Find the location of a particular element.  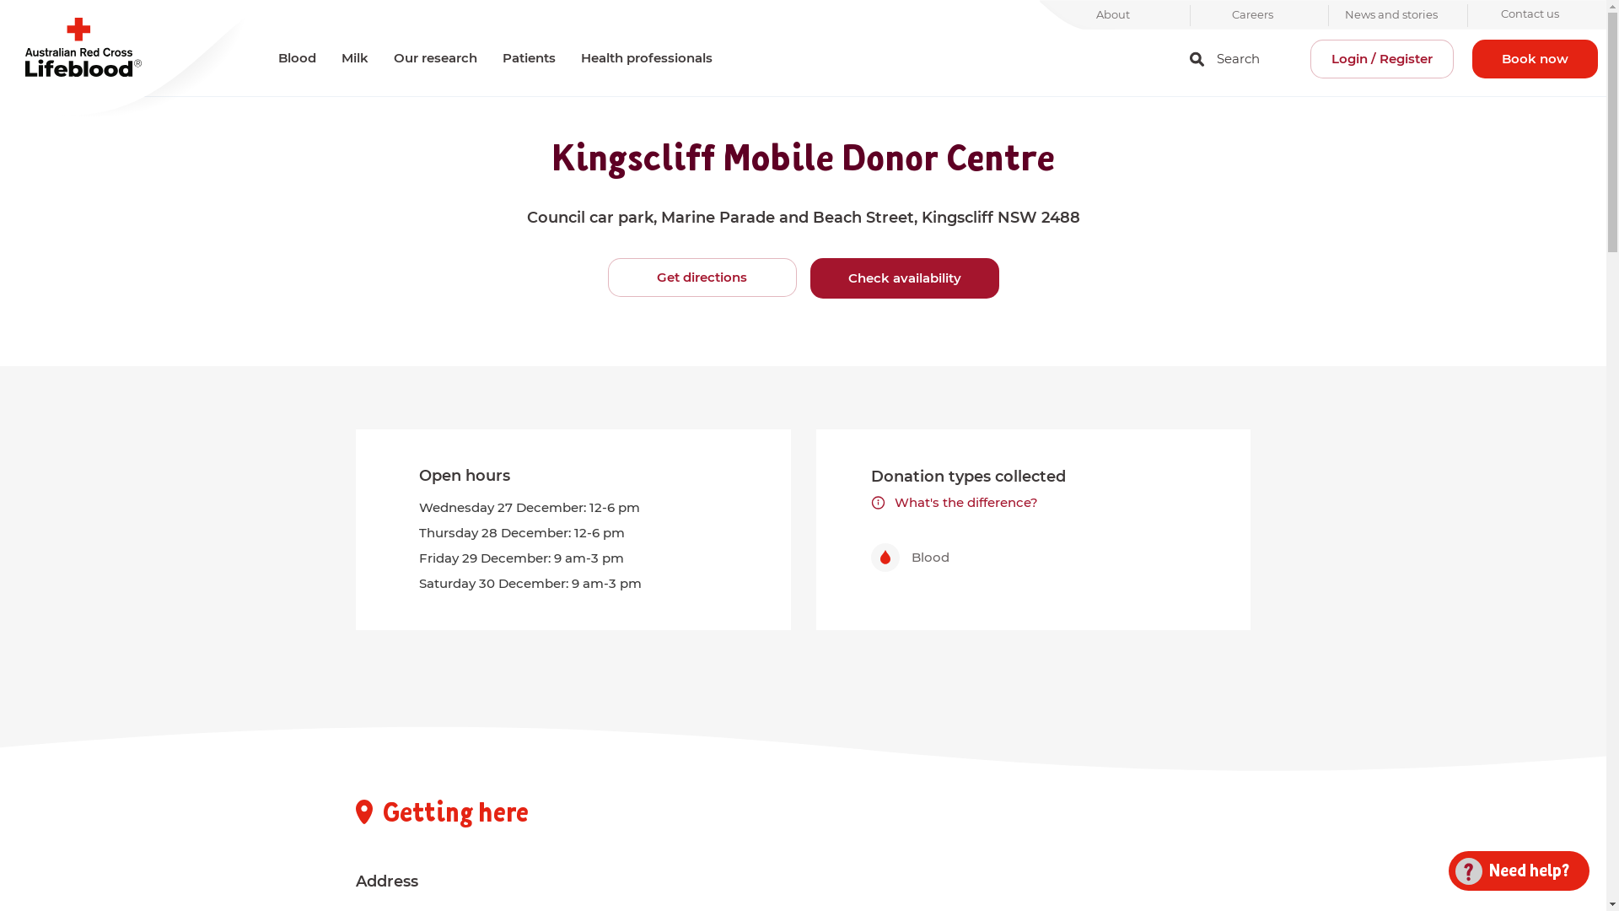

Home is located at coordinates (126, 59).